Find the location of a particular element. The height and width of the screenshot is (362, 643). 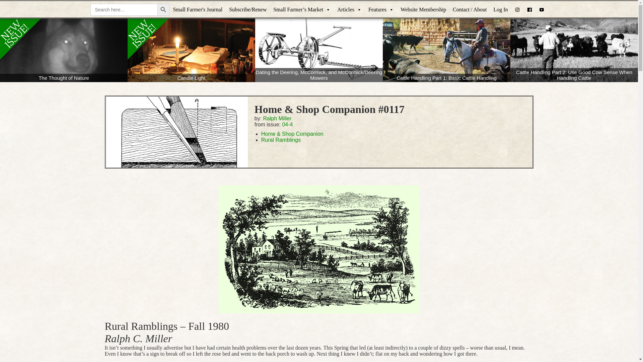

Website Membership is located at coordinates (423, 10).